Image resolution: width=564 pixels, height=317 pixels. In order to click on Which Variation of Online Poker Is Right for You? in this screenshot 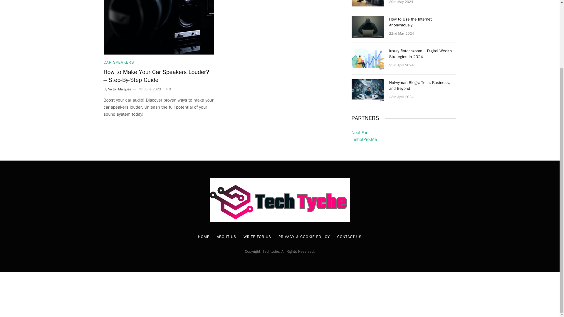, I will do `click(367, 3)`.